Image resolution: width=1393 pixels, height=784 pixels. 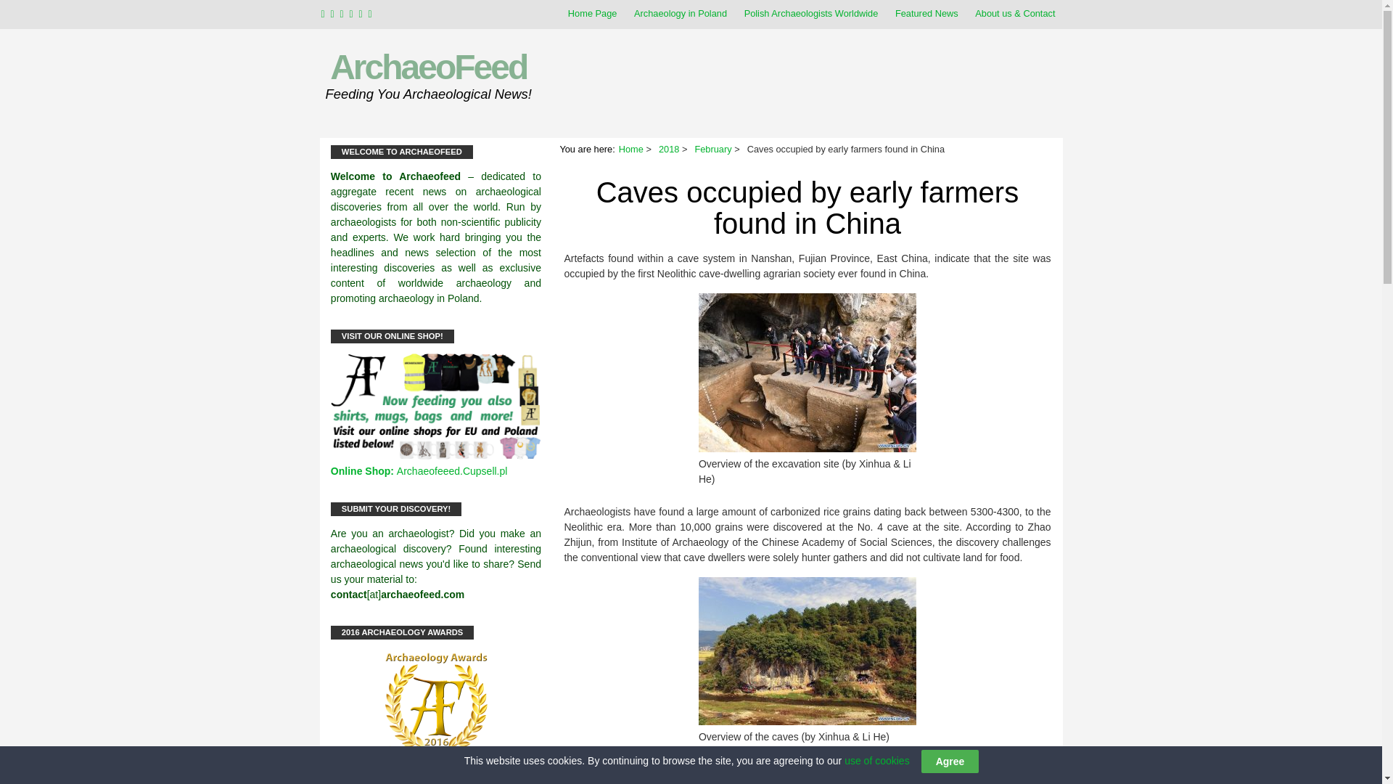 I want to click on Featured News, so click(x=926, y=13).